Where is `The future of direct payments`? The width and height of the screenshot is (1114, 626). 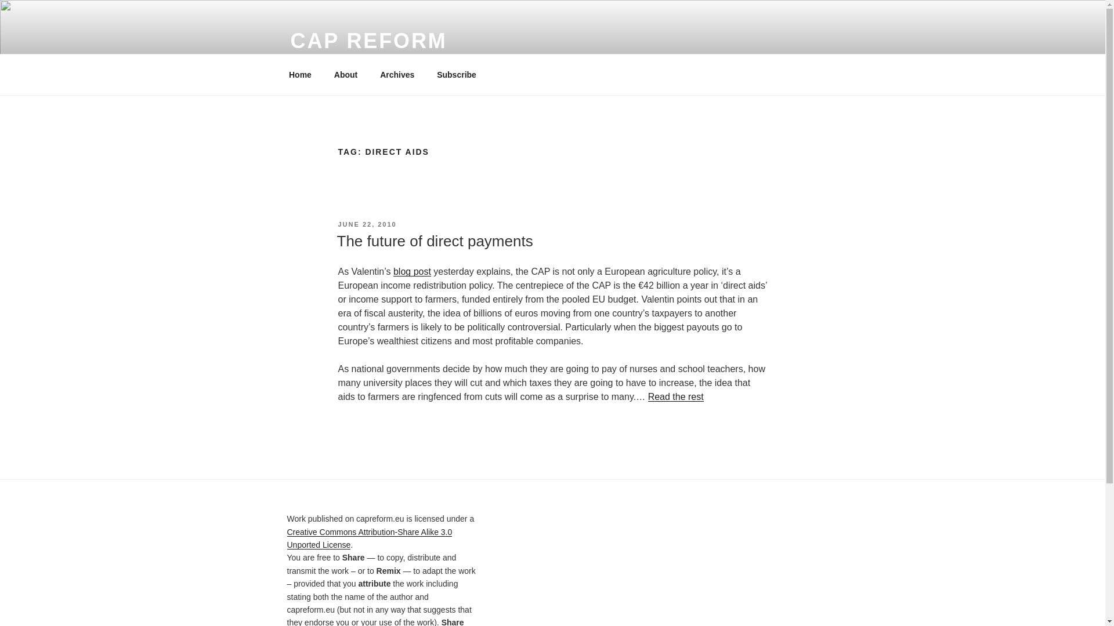
The future of direct payments is located at coordinates (434, 241).